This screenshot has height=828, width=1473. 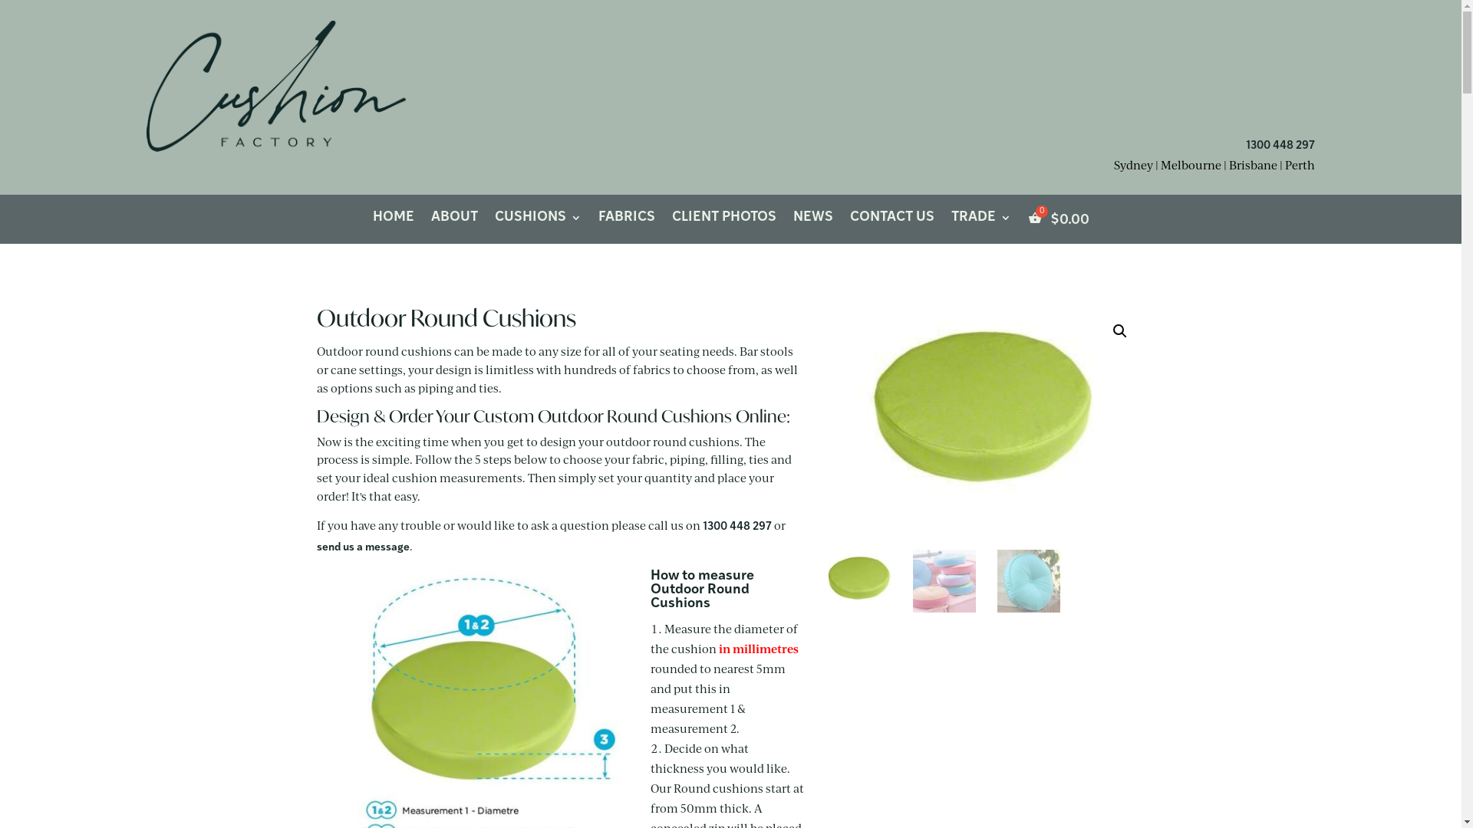 What do you see at coordinates (737, 527) in the screenshot?
I see `1300 448 297` at bounding box center [737, 527].